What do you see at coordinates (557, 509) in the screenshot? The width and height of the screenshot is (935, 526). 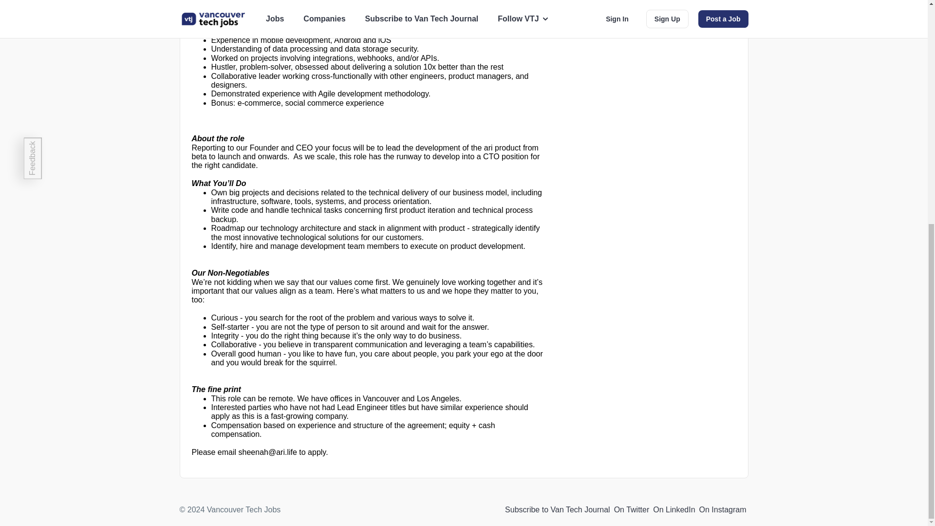 I see `Subscribe to Van Tech Journal` at bounding box center [557, 509].